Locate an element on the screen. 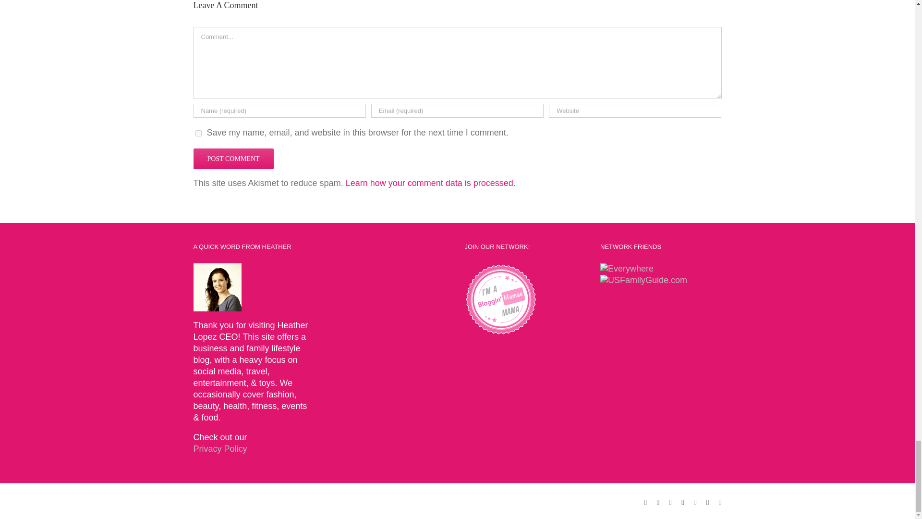 This screenshot has width=922, height=519. yes is located at coordinates (198, 134).